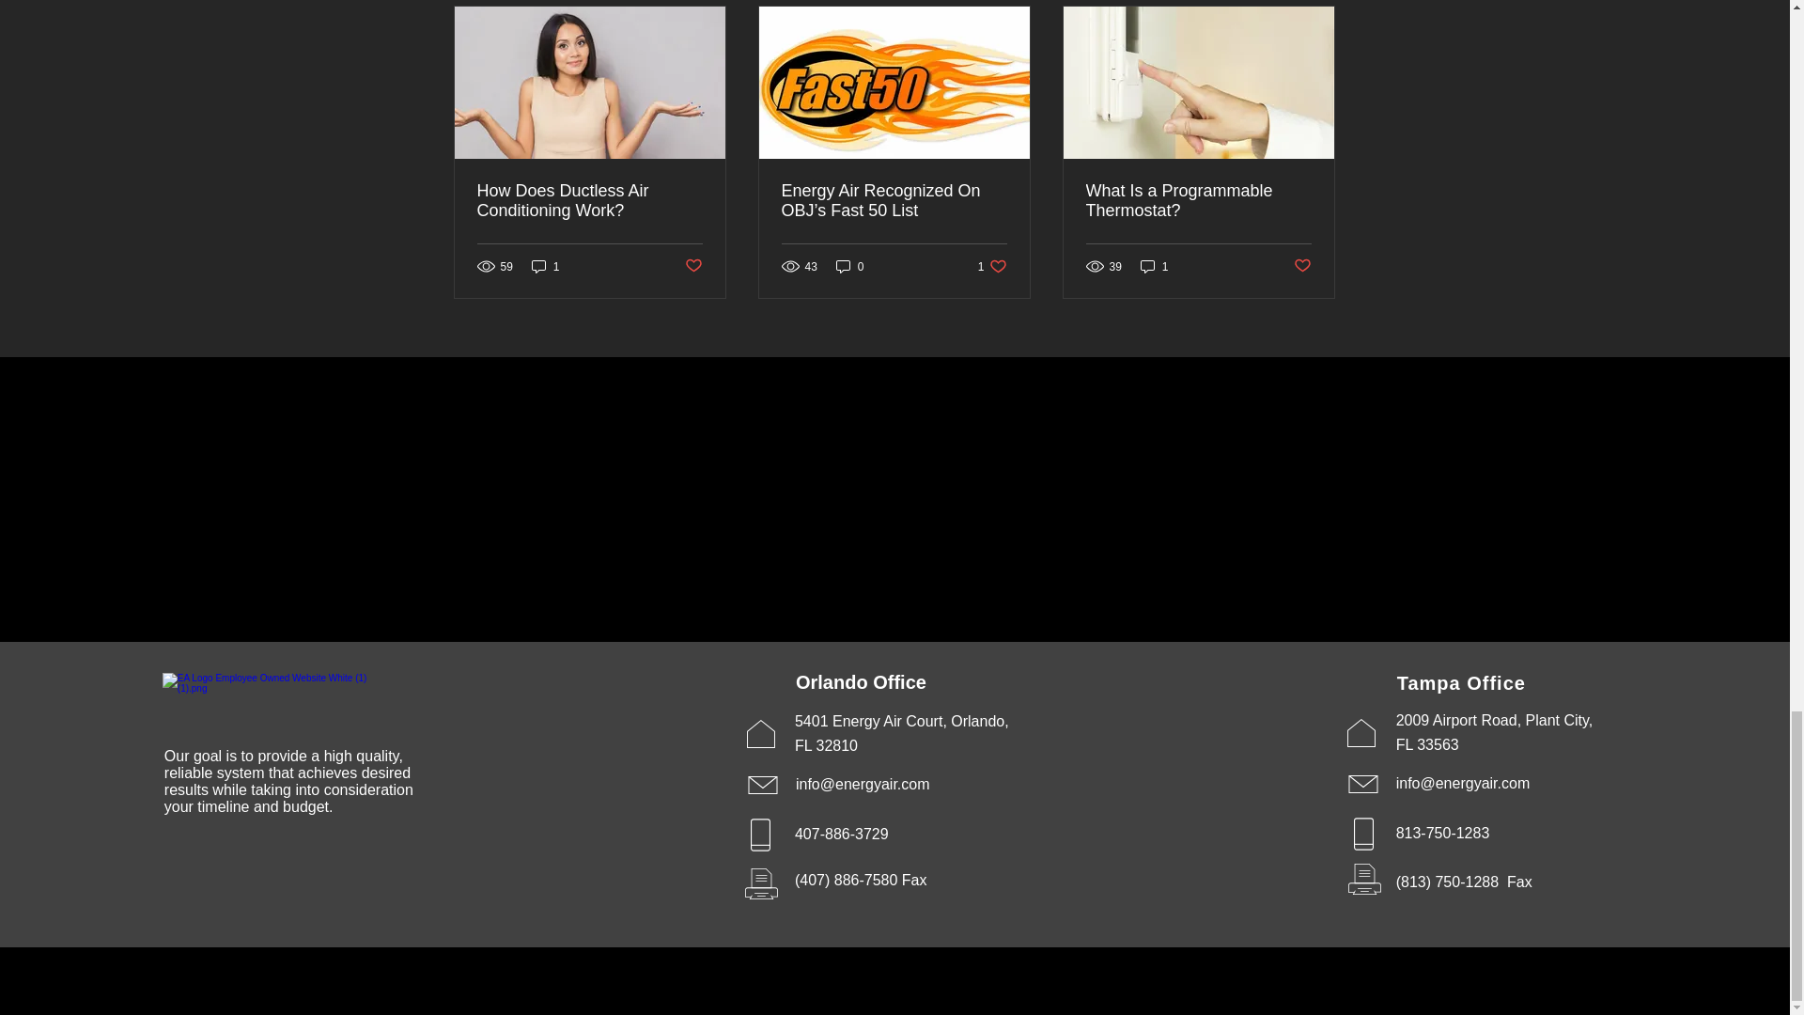 This screenshot has height=1015, width=1804. I want to click on 5401 Energy Air Court, Orlando,, so click(902, 722).